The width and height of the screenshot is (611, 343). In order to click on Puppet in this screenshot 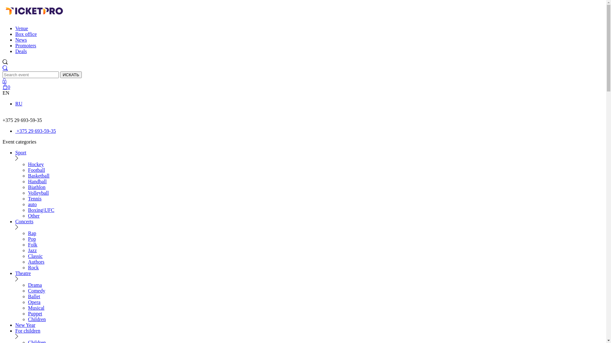, I will do `click(35, 314)`.